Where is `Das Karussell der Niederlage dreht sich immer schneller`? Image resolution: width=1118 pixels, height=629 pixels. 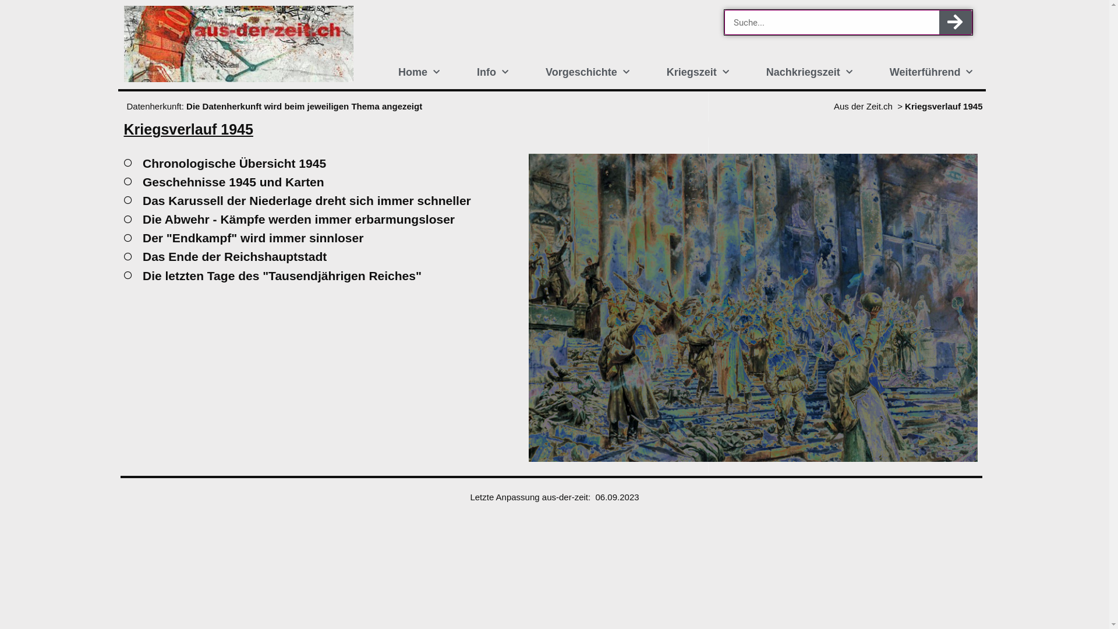 Das Karussell der Niederlage dreht sich immer schneller is located at coordinates (318, 200).